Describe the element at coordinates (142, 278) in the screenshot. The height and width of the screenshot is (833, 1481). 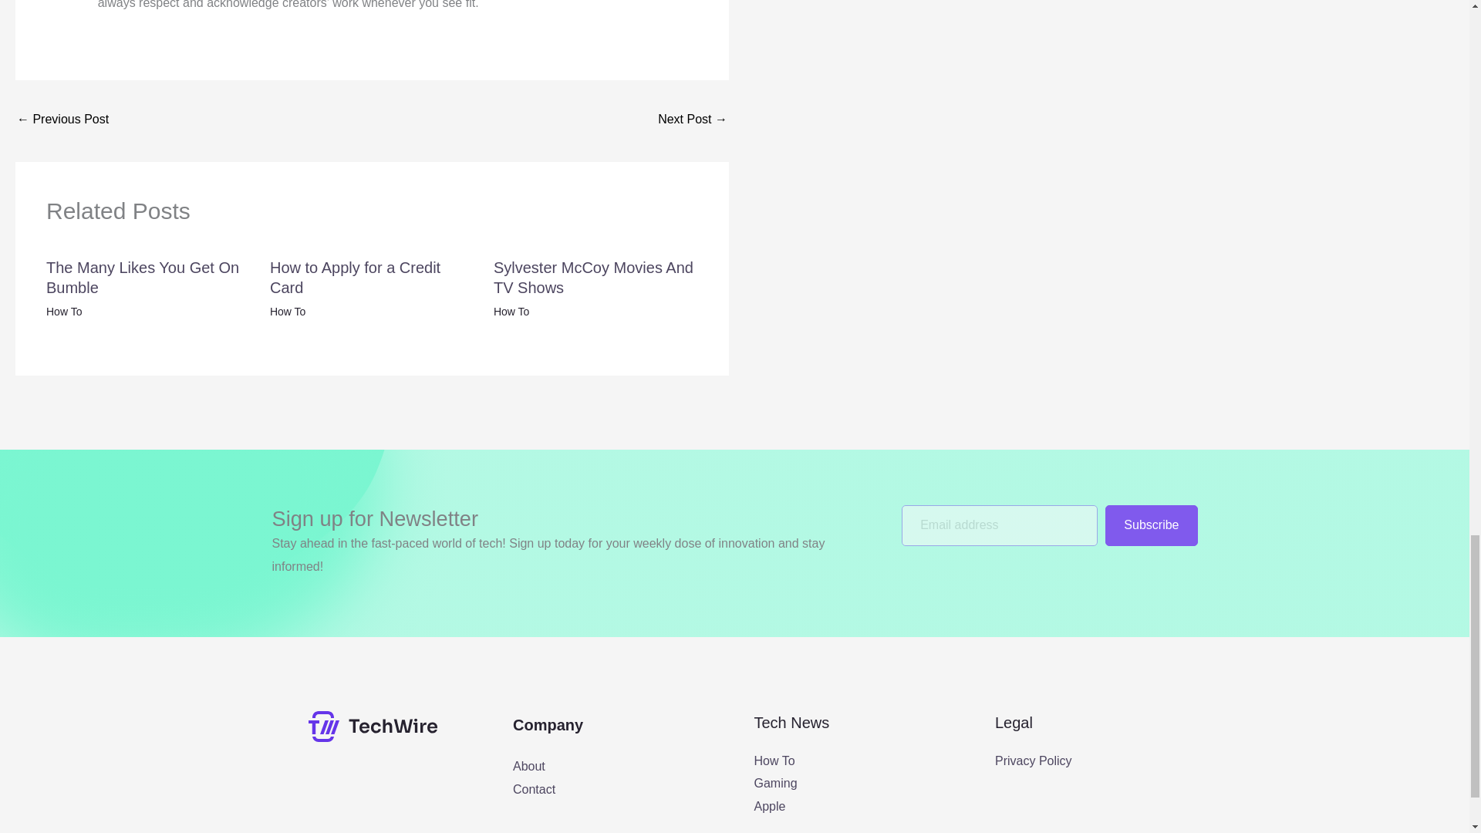
I see `The Many Likes You Get On Bumble` at that location.